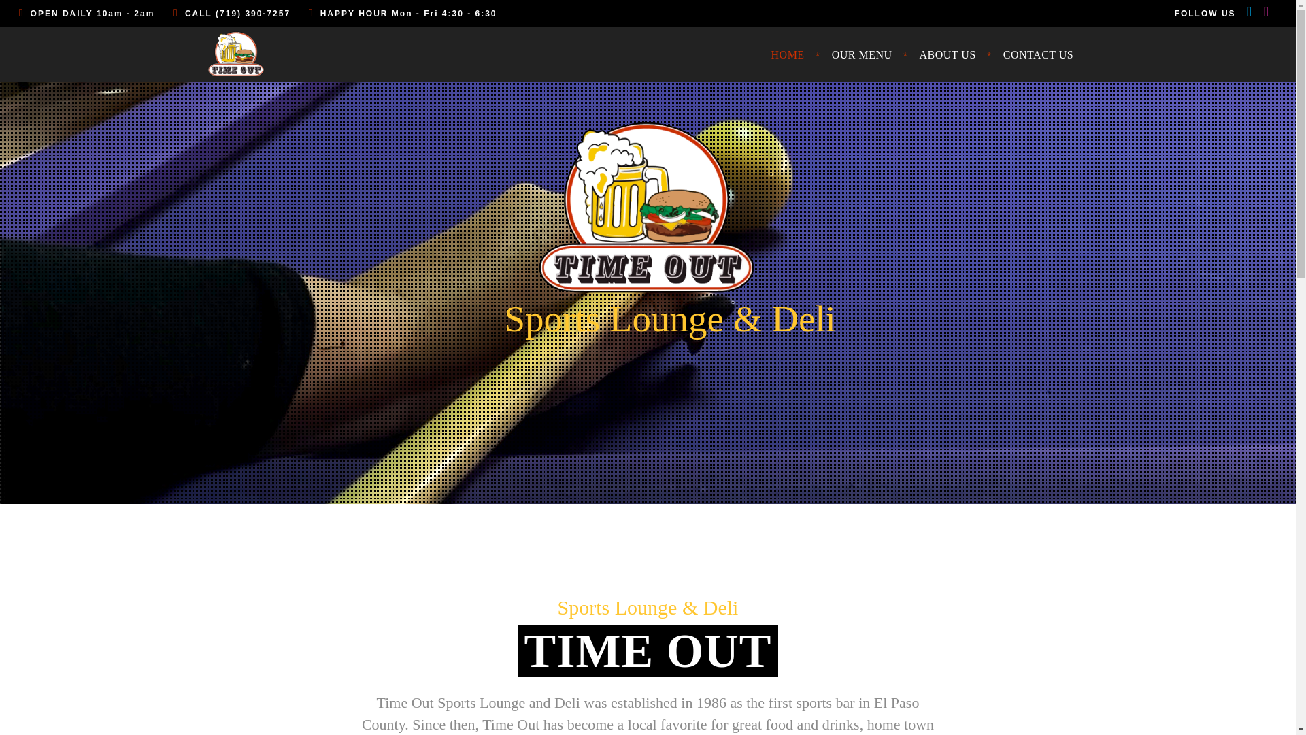 This screenshot has width=1306, height=735. What do you see at coordinates (1038, 54) in the screenshot?
I see `CONTACT US` at bounding box center [1038, 54].